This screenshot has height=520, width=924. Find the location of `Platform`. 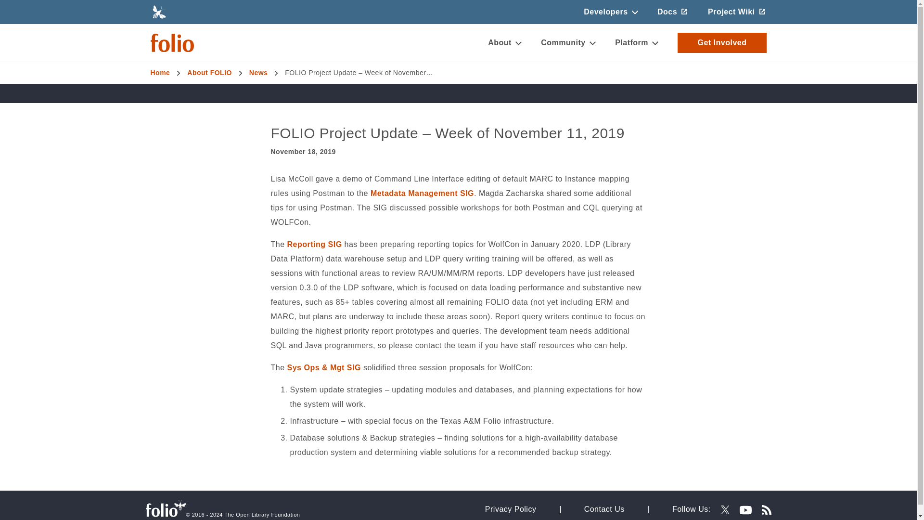

Platform is located at coordinates (636, 42).